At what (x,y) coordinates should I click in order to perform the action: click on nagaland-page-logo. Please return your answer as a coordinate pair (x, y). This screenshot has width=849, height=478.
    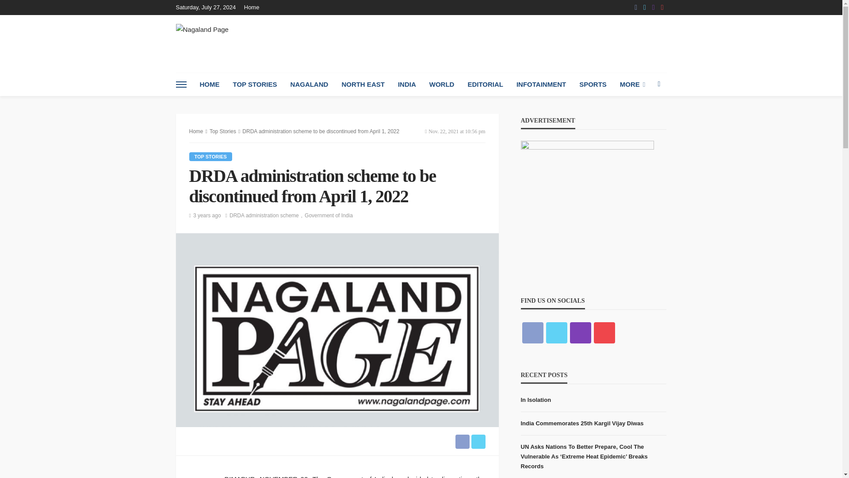
    Looking at the image, I should click on (202, 38).